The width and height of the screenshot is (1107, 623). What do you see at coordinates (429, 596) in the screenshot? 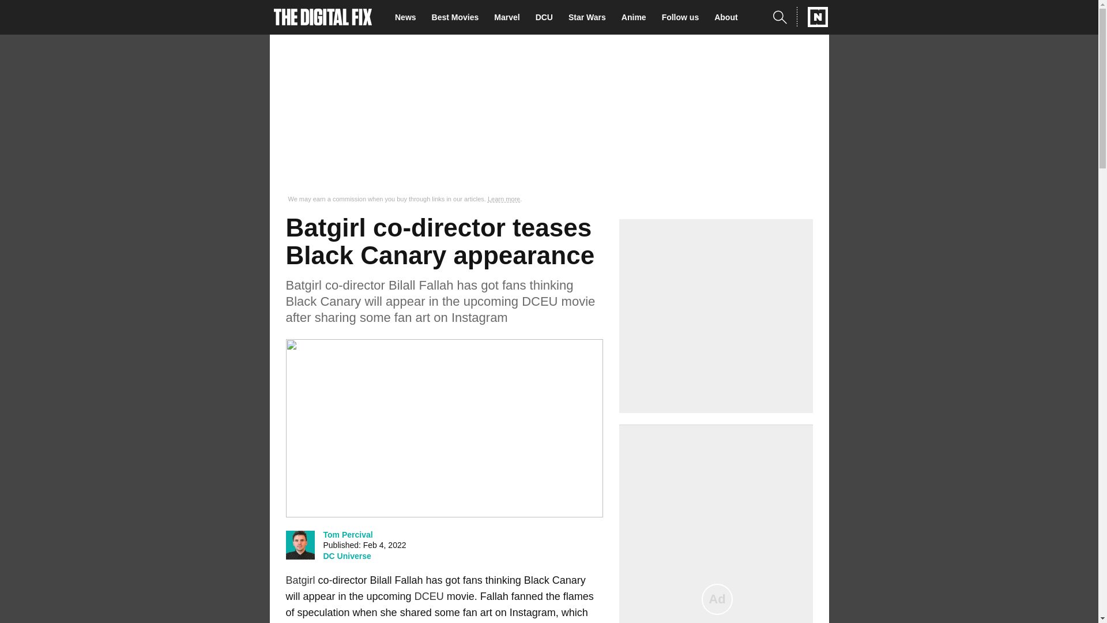
I see `DCEU` at bounding box center [429, 596].